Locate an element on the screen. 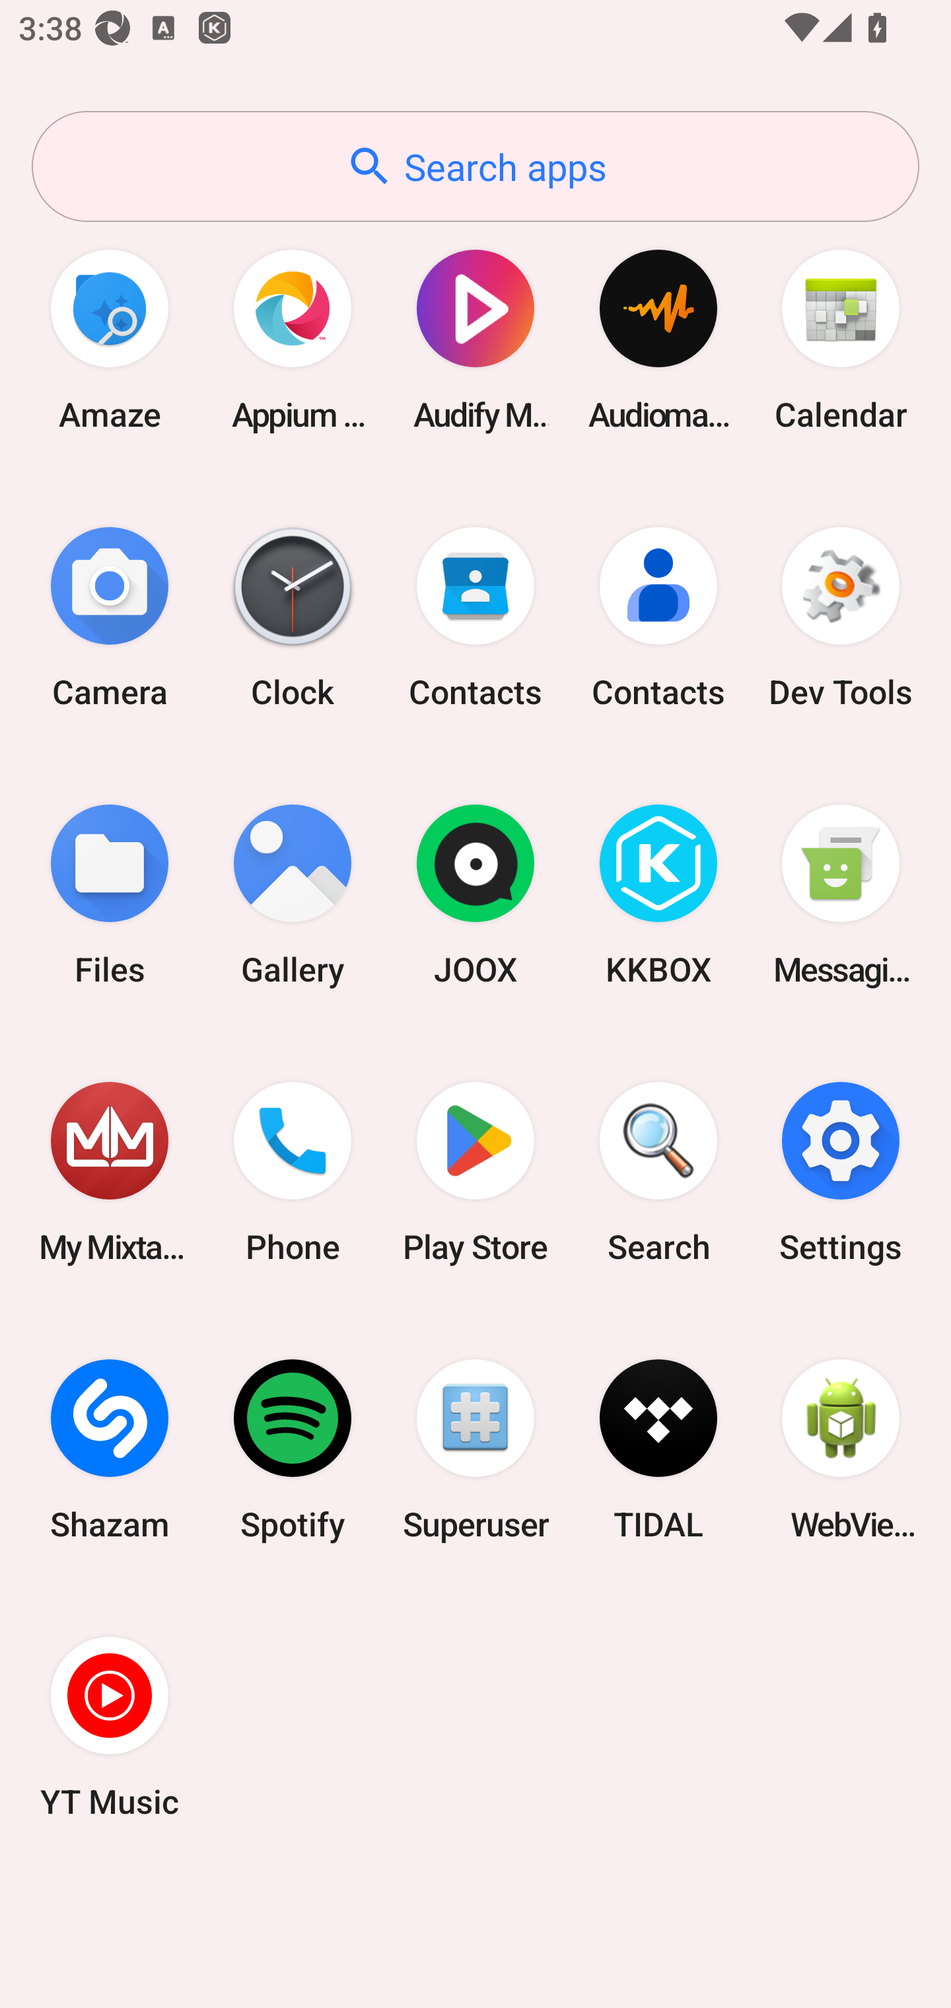 This screenshot has height=2008, width=951. Amaze is located at coordinates (110, 340).